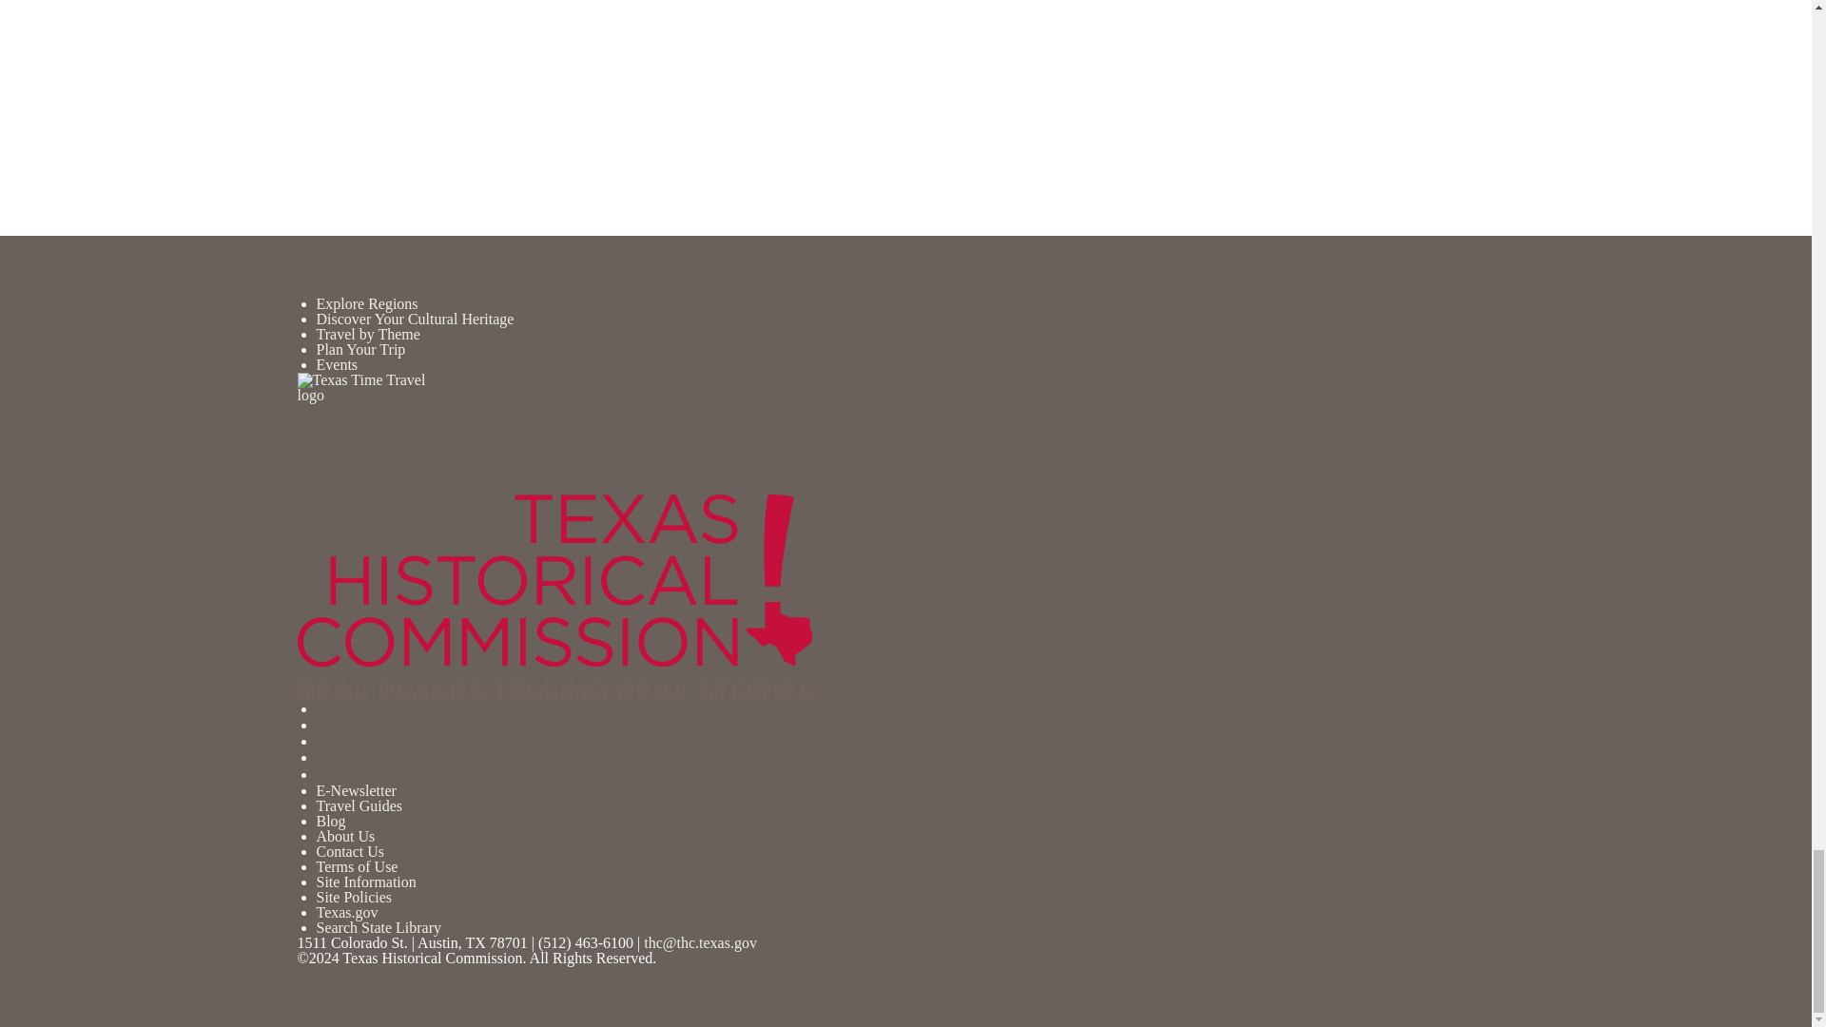 Image resolution: width=1826 pixels, height=1027 pixels. I want to click on Travel by Theme, so click(367, 334).